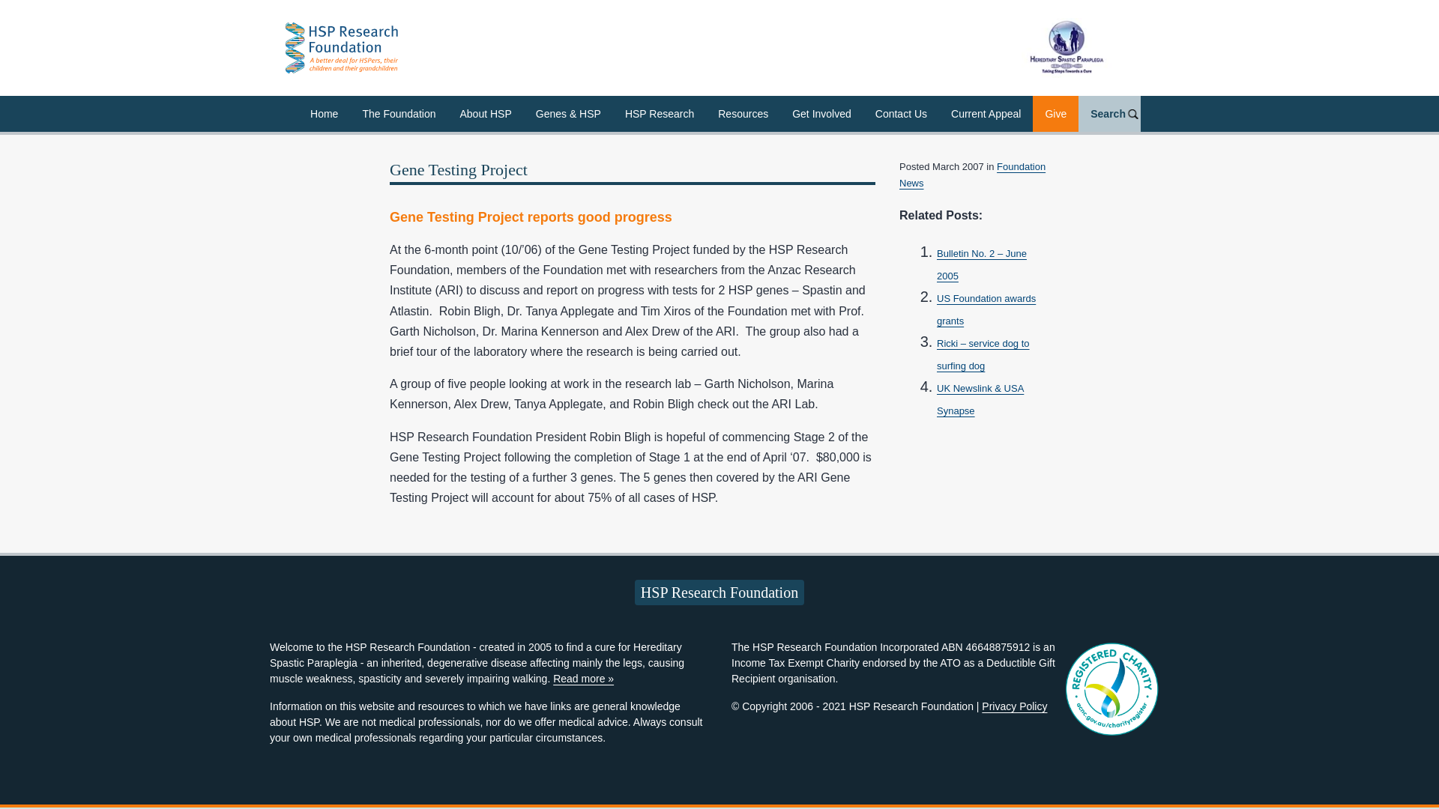 The height and width of the screenshot is (809, 1439). I want to click on HSP Research, so click(660, 114).